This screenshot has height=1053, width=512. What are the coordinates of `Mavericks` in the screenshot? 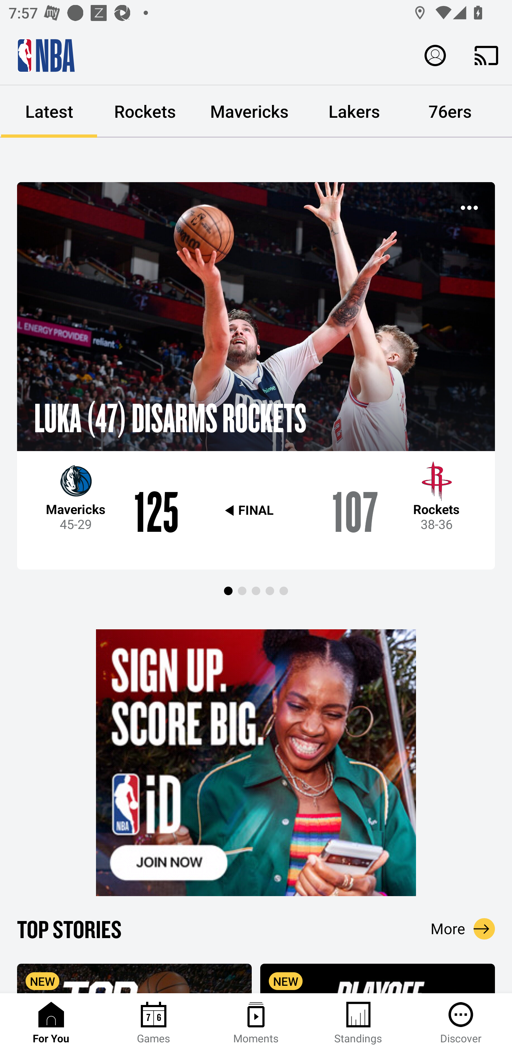 It's located at (250, 112).